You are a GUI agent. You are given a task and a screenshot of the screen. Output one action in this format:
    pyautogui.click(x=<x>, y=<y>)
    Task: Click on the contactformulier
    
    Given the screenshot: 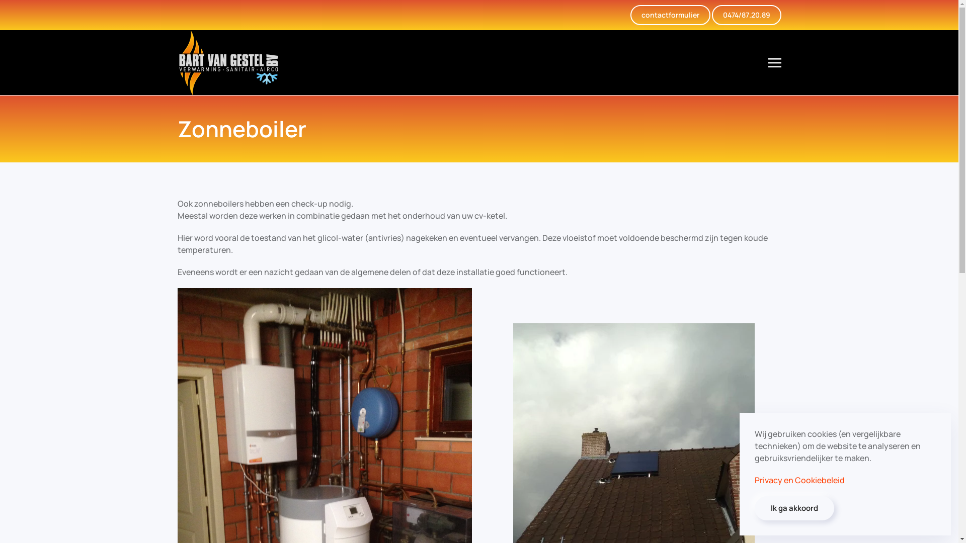 What is the action you would take?
    pyautogui.click(x=670, y=15)
    